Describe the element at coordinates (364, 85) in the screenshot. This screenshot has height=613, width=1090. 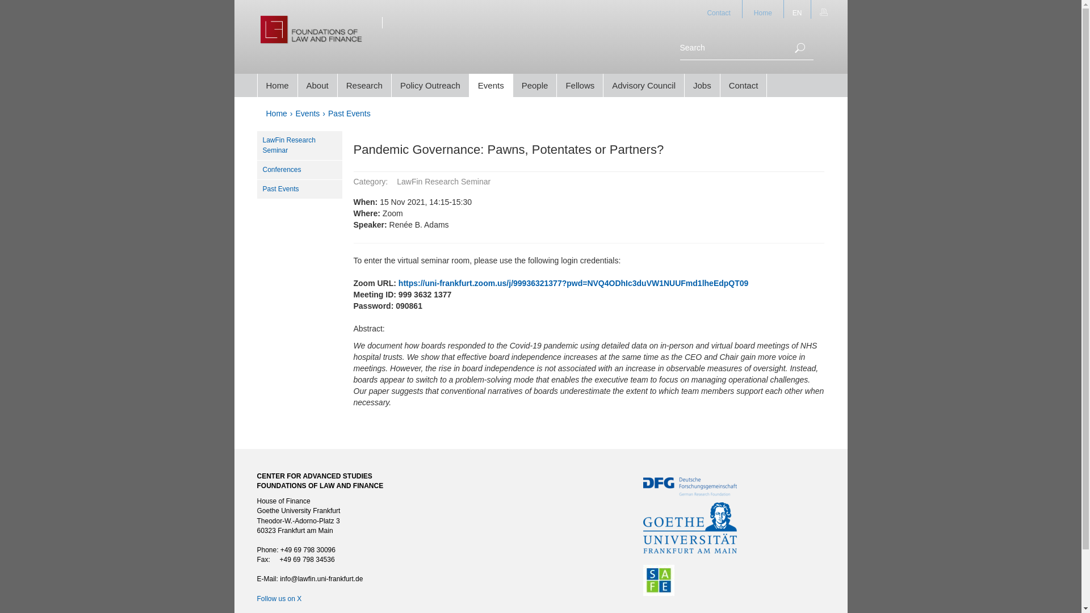
I see `Research` at that location.